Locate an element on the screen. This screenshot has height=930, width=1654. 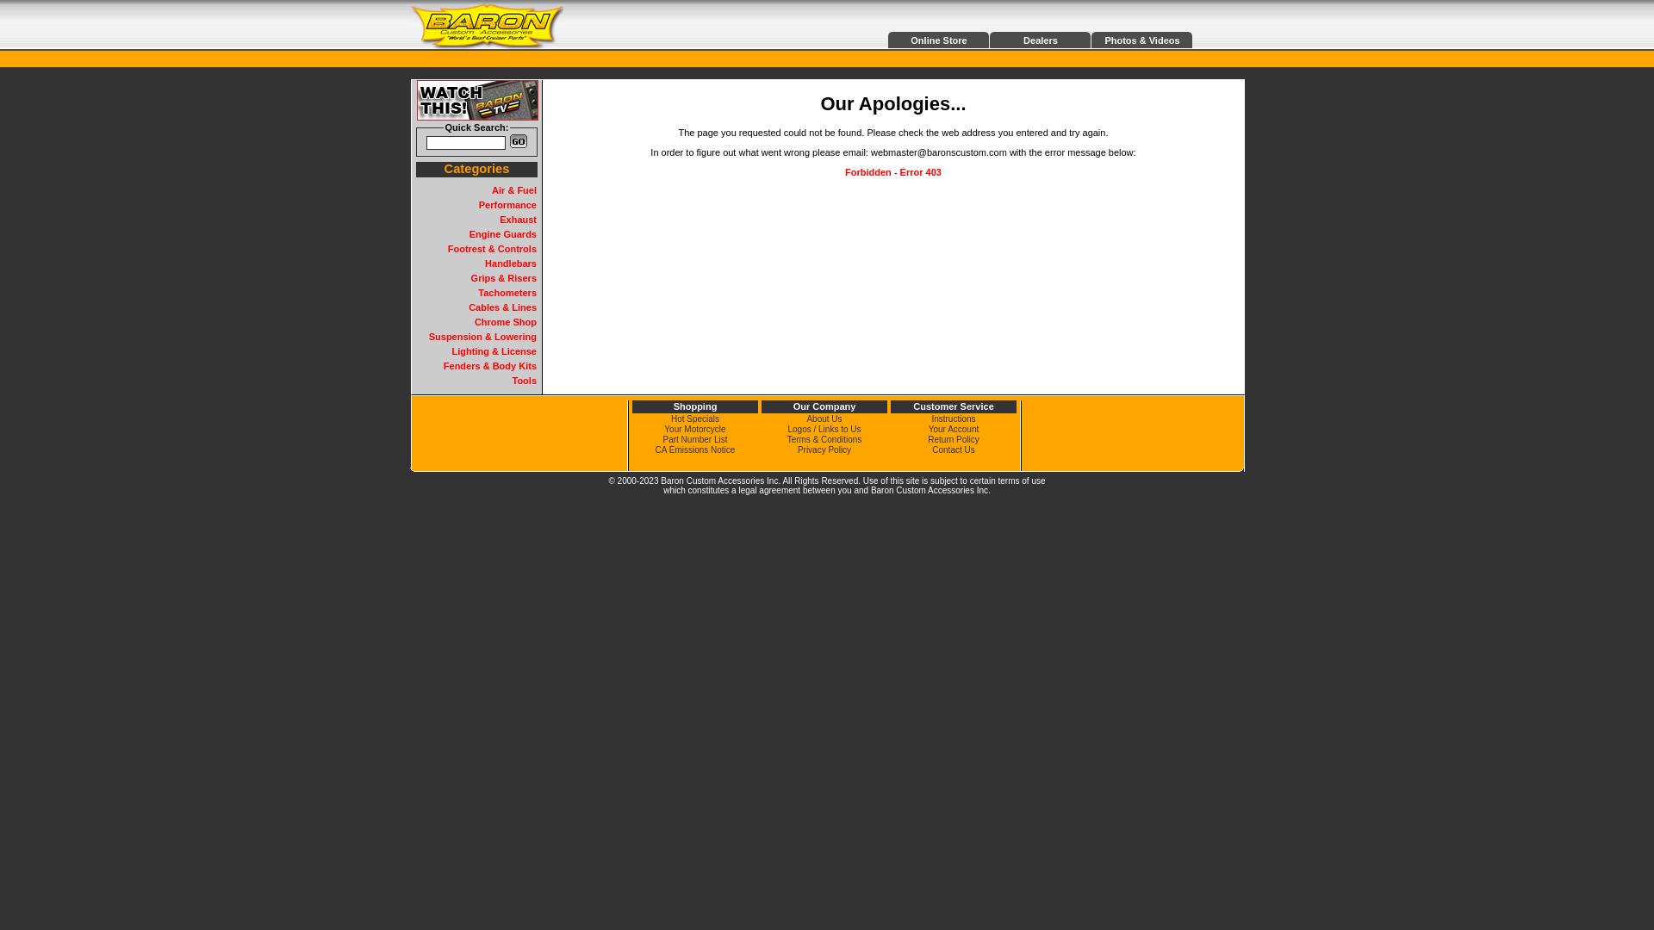
Logos / Links to Us is located at coordinates (824, 429).